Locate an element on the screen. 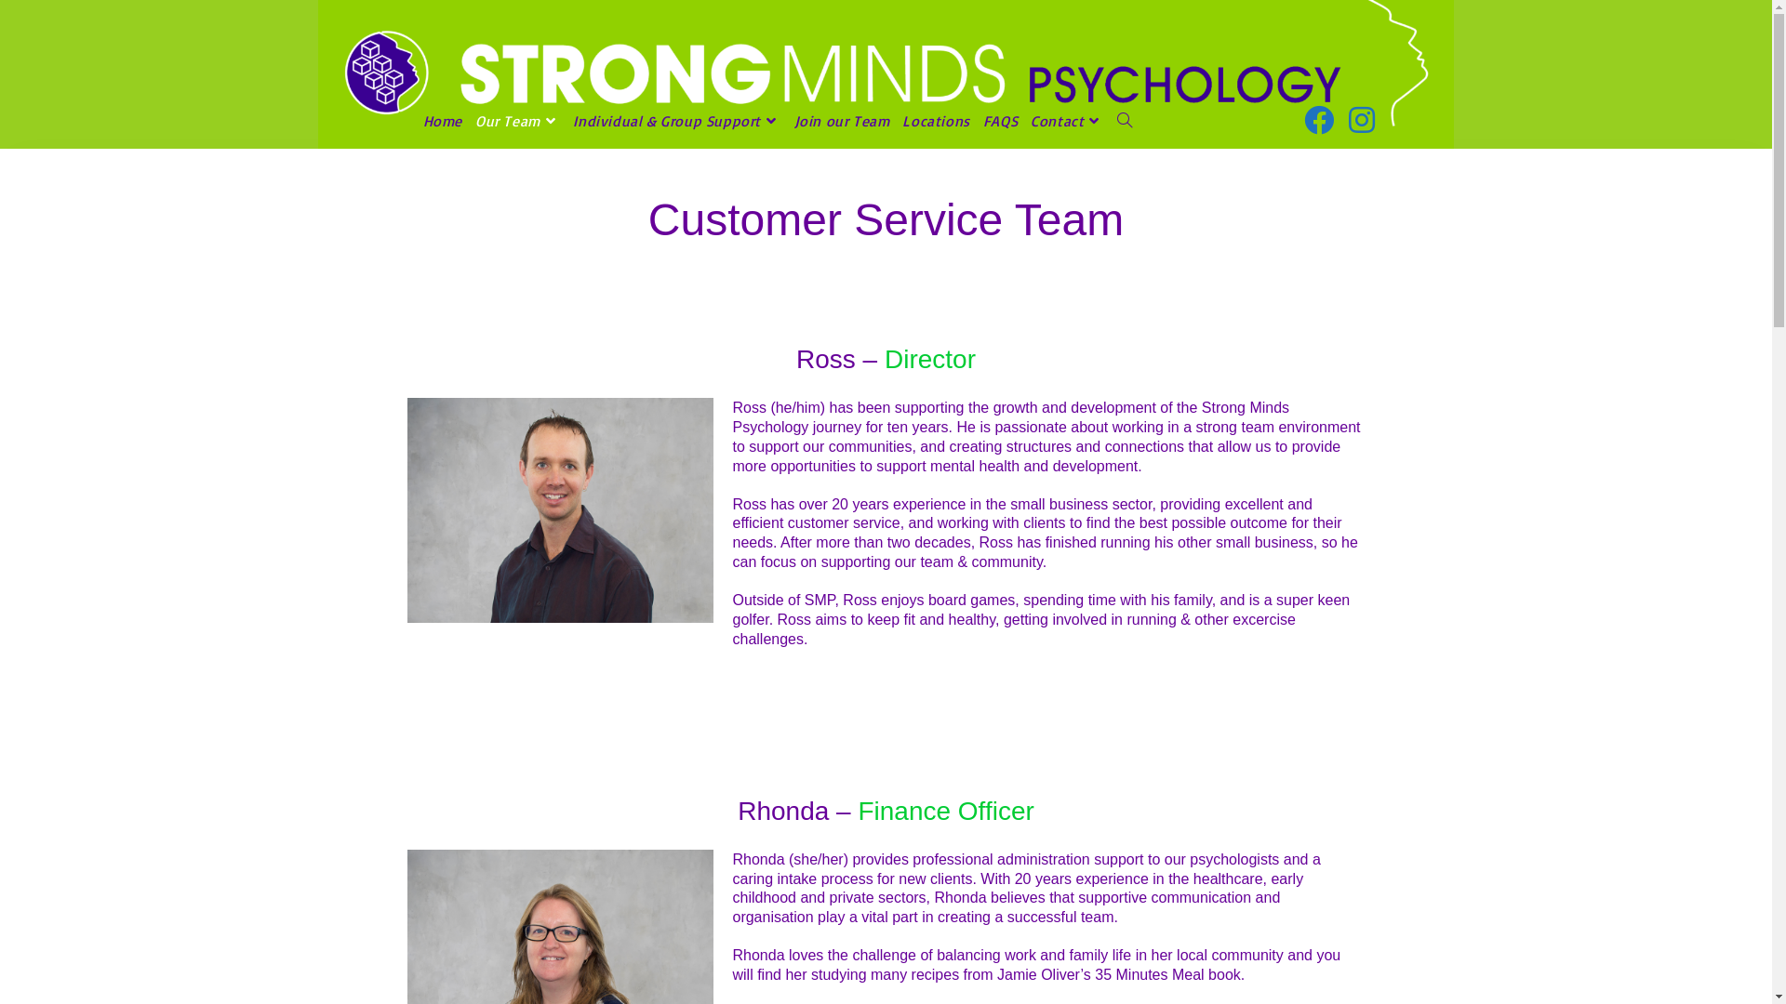 The image size is (1786, 1004). Site by Area IT is located at coordinates (1119, 984).